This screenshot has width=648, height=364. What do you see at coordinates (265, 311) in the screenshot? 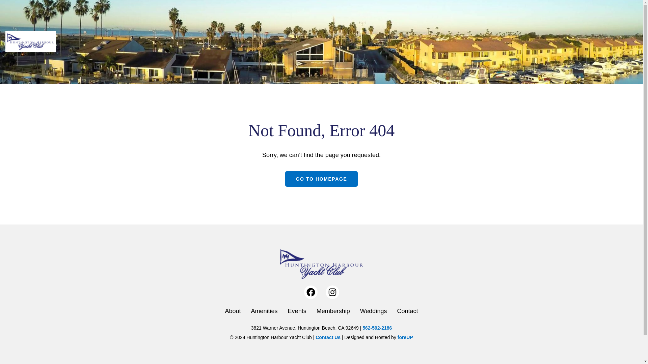
I see `Amenities` at bounding box center [265, 311].